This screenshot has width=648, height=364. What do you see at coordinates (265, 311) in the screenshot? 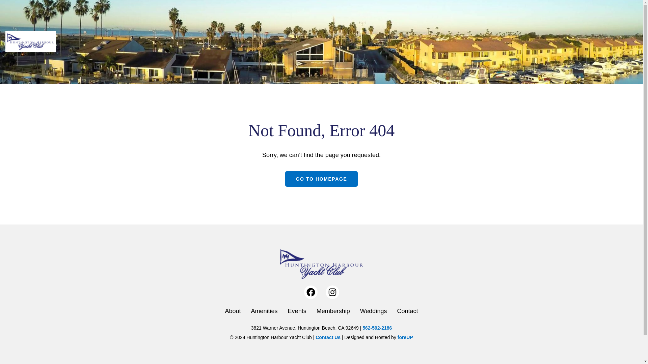
I see `Amenities` at bounding box center [265, 311].